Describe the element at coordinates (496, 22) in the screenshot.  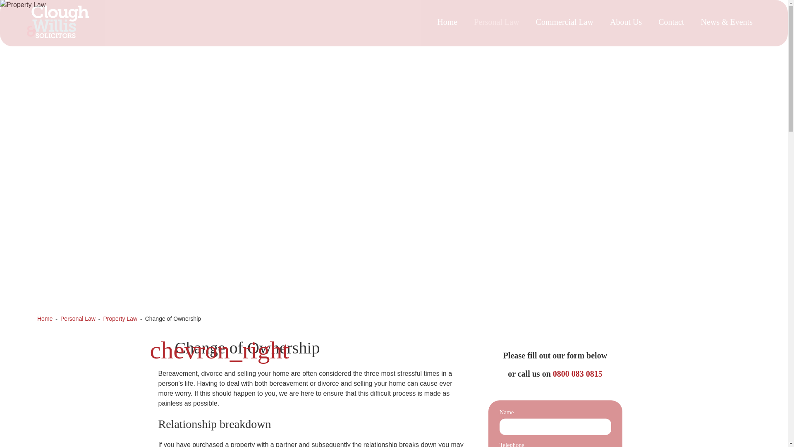
I see `Personal Law` at that location.